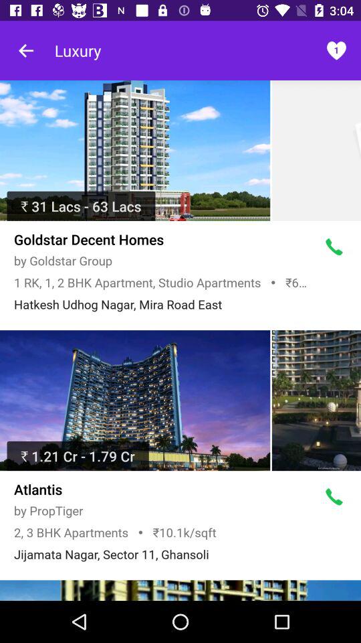  I want to click on view this property, so click(135, 151).